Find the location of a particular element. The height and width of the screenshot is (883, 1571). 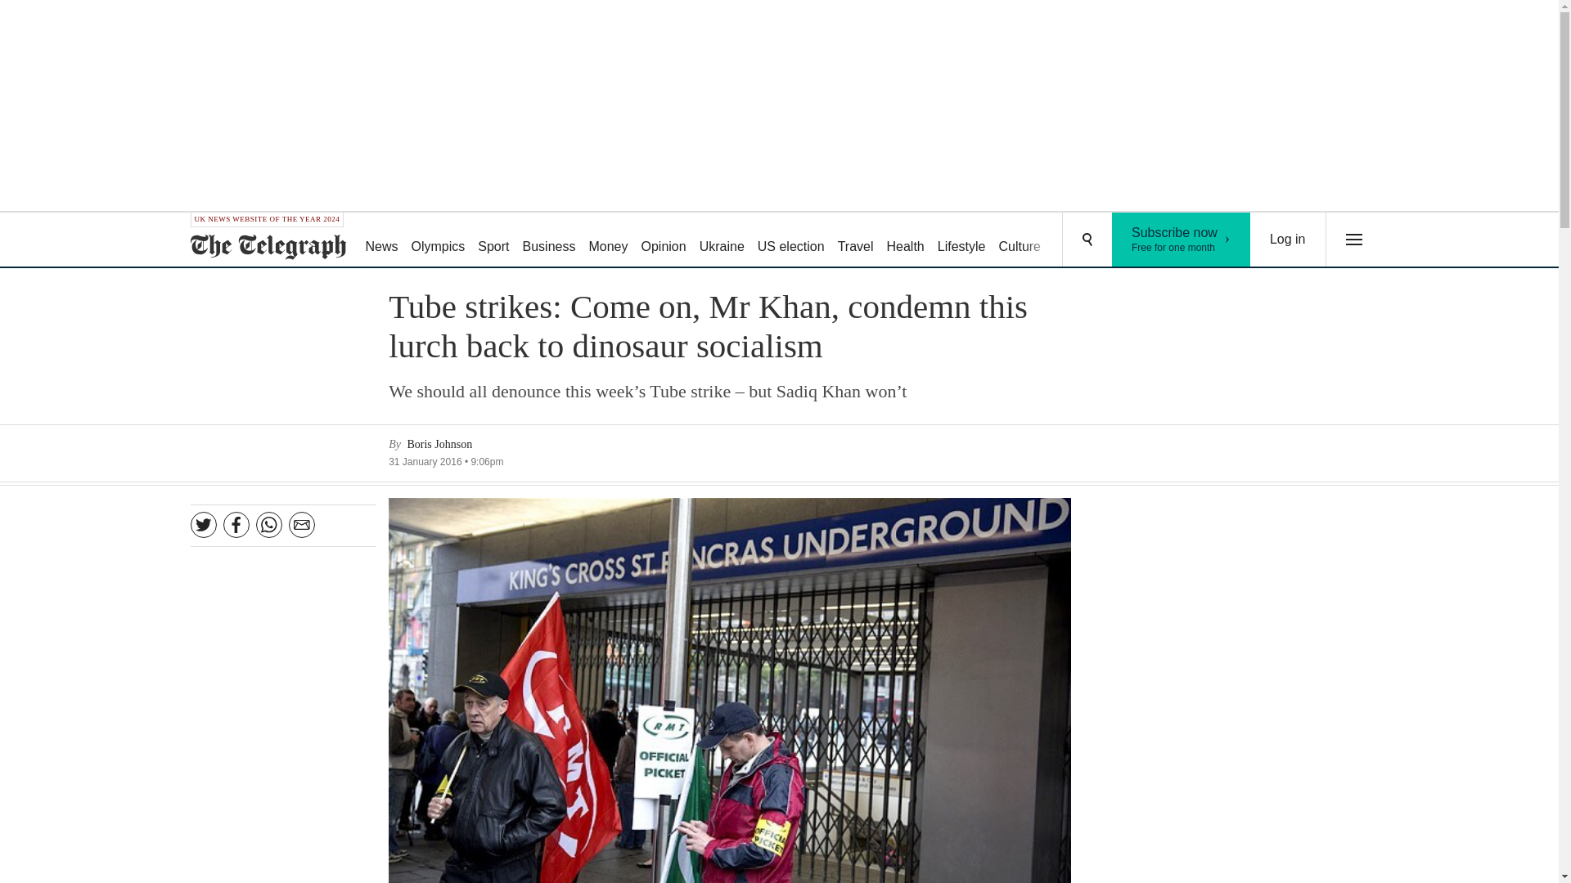

Log in is located at coordinates (962, 240).